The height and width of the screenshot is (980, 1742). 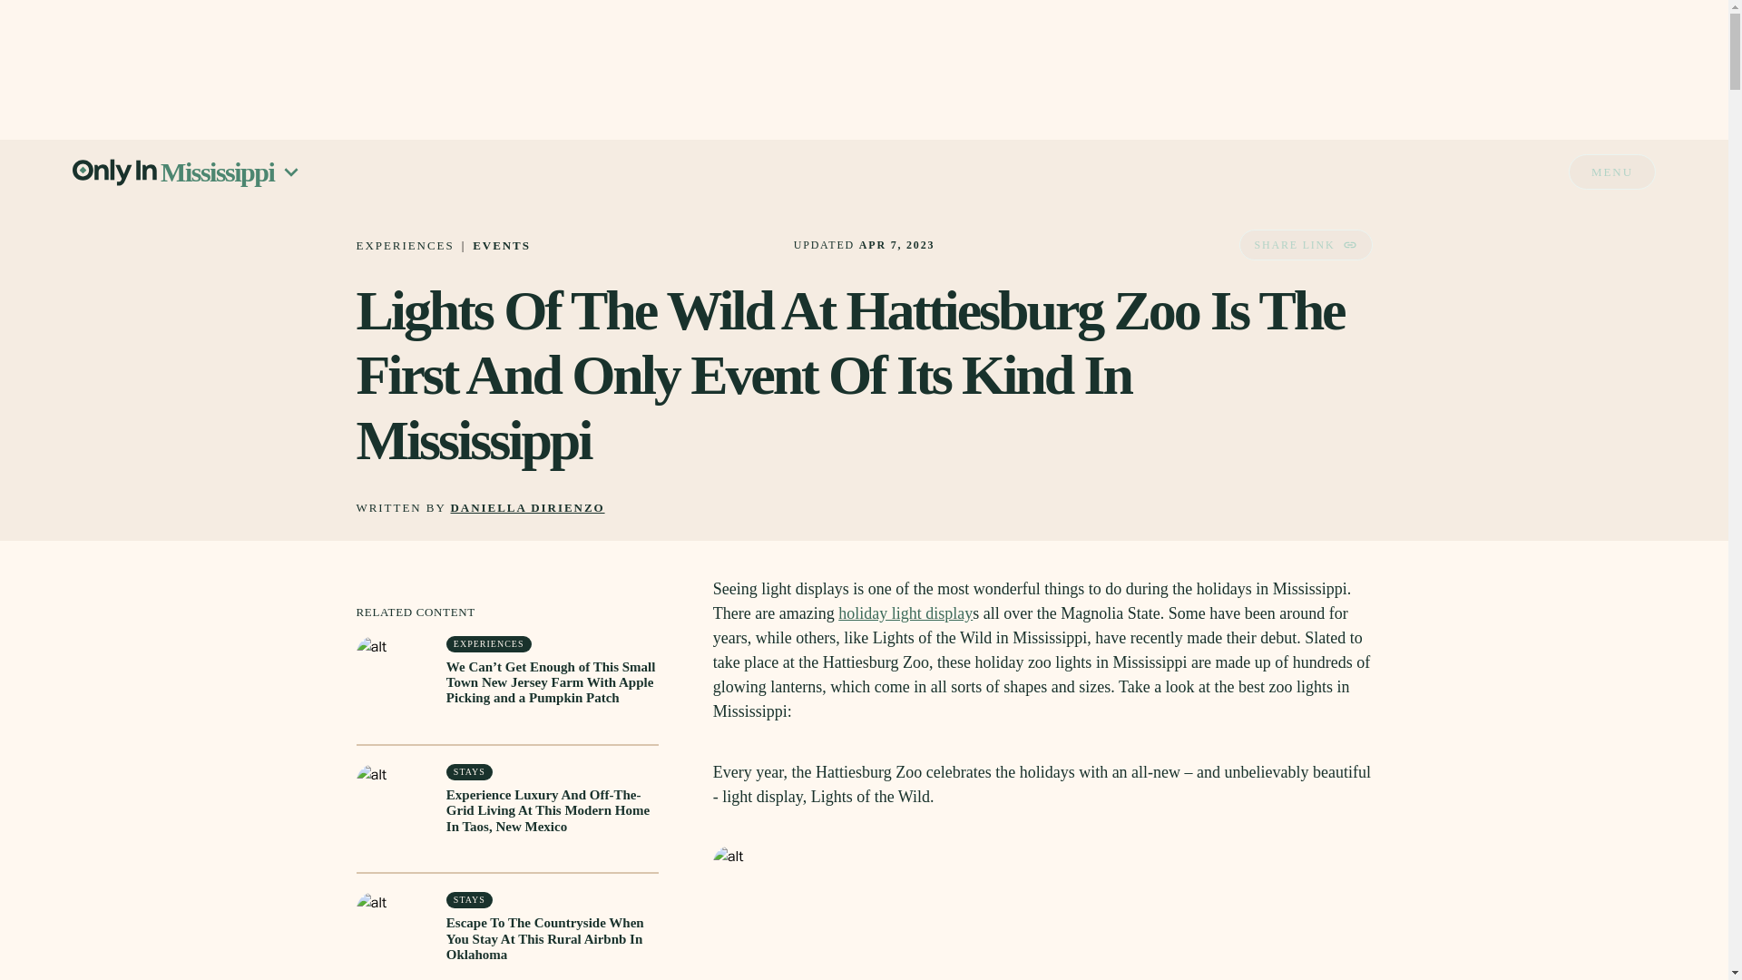 I want to click on DANIELLA DIRIENZO, so click(x=528, y=508).